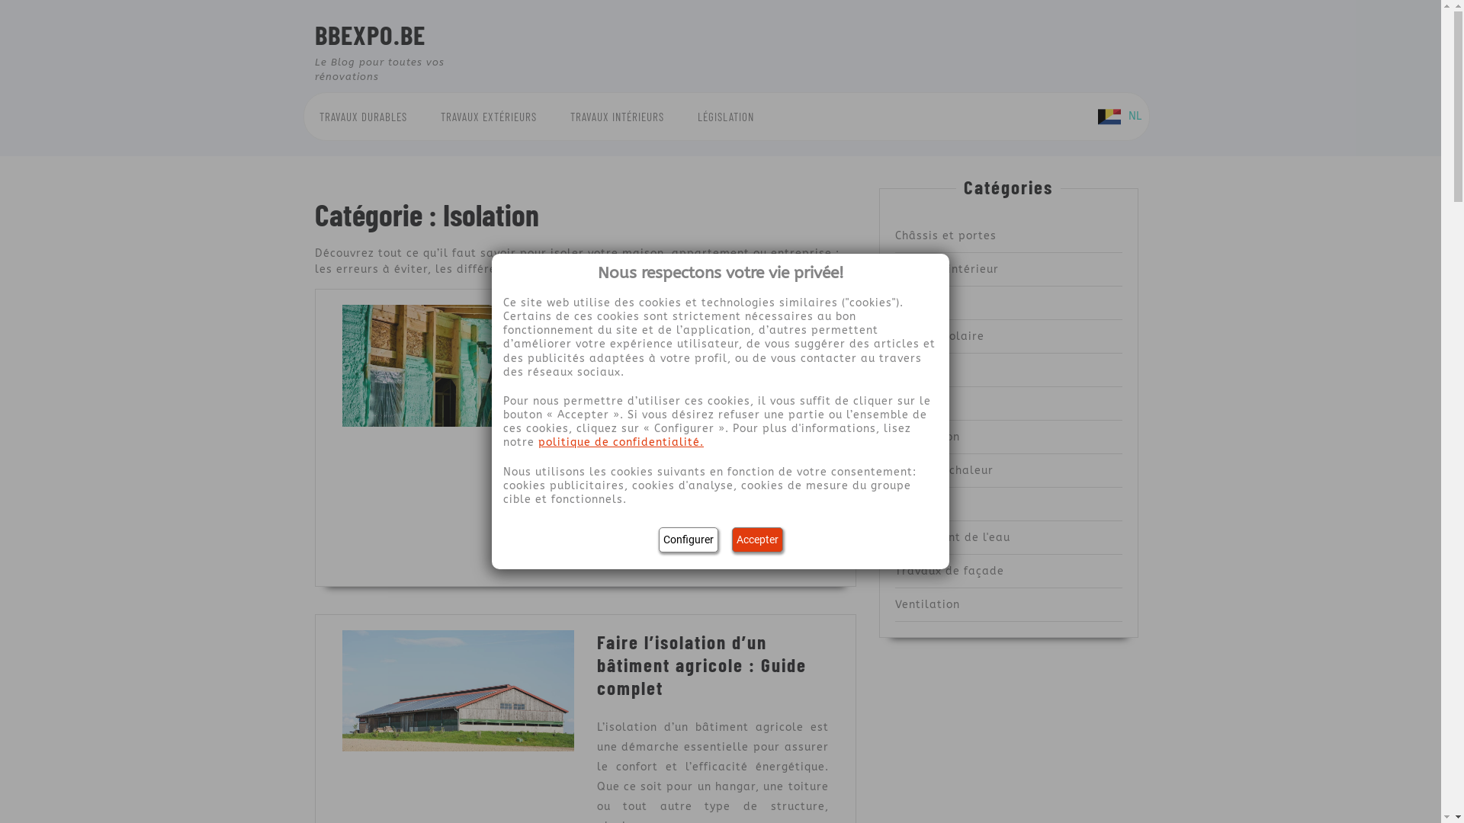  I want to click on NL, so click(1119, 116).